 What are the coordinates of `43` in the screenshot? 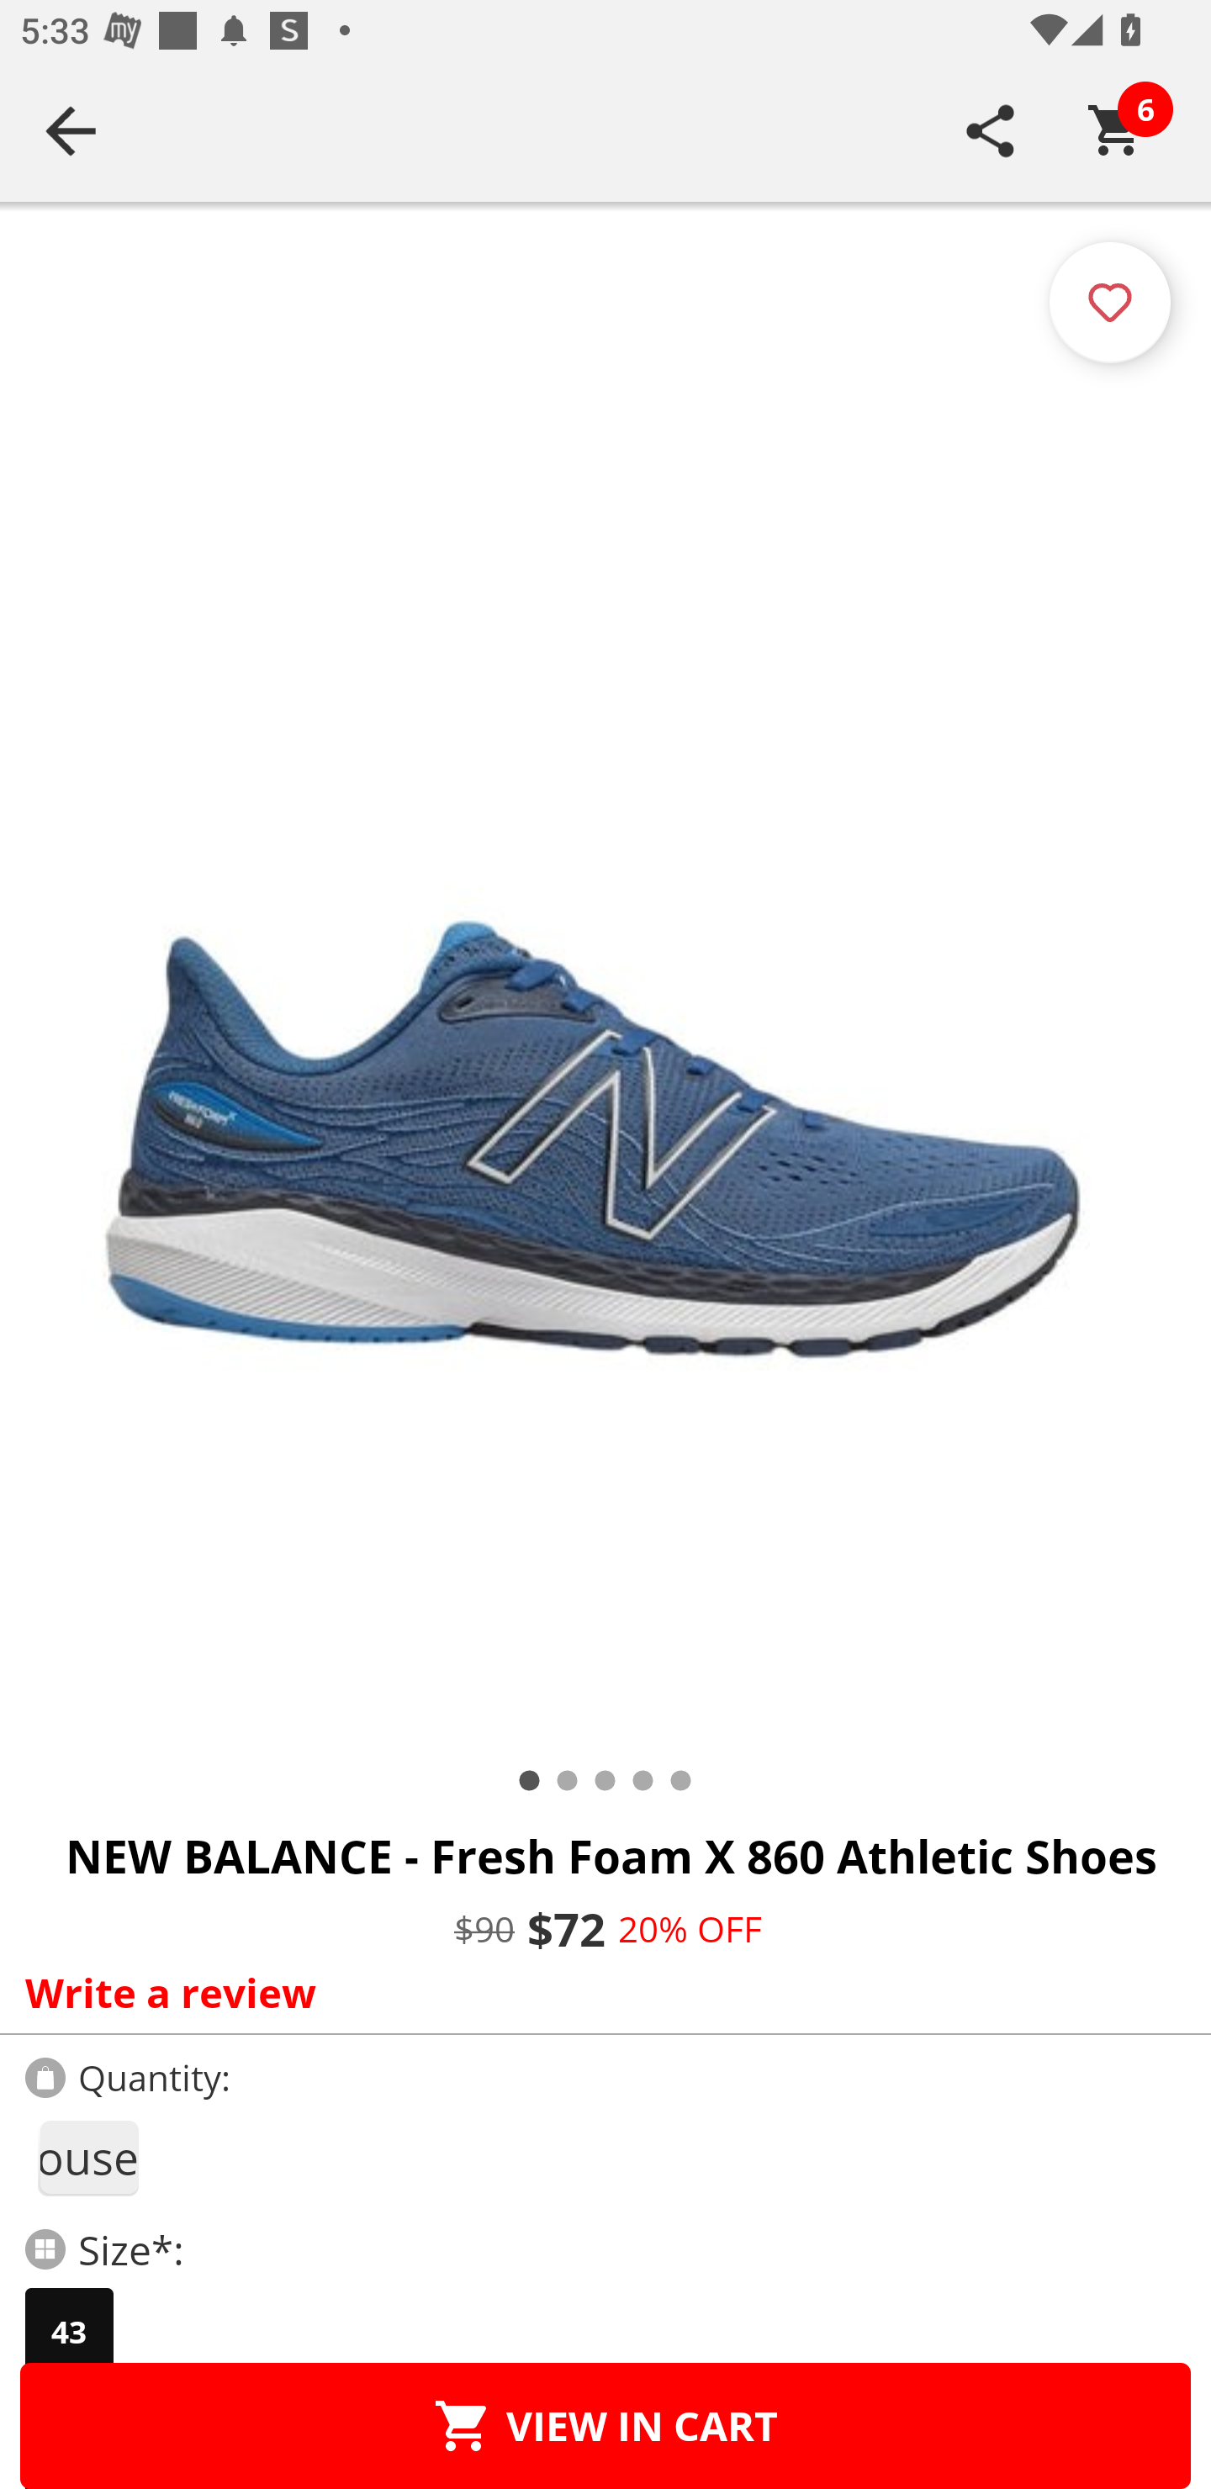 It's located at (69, 2332).